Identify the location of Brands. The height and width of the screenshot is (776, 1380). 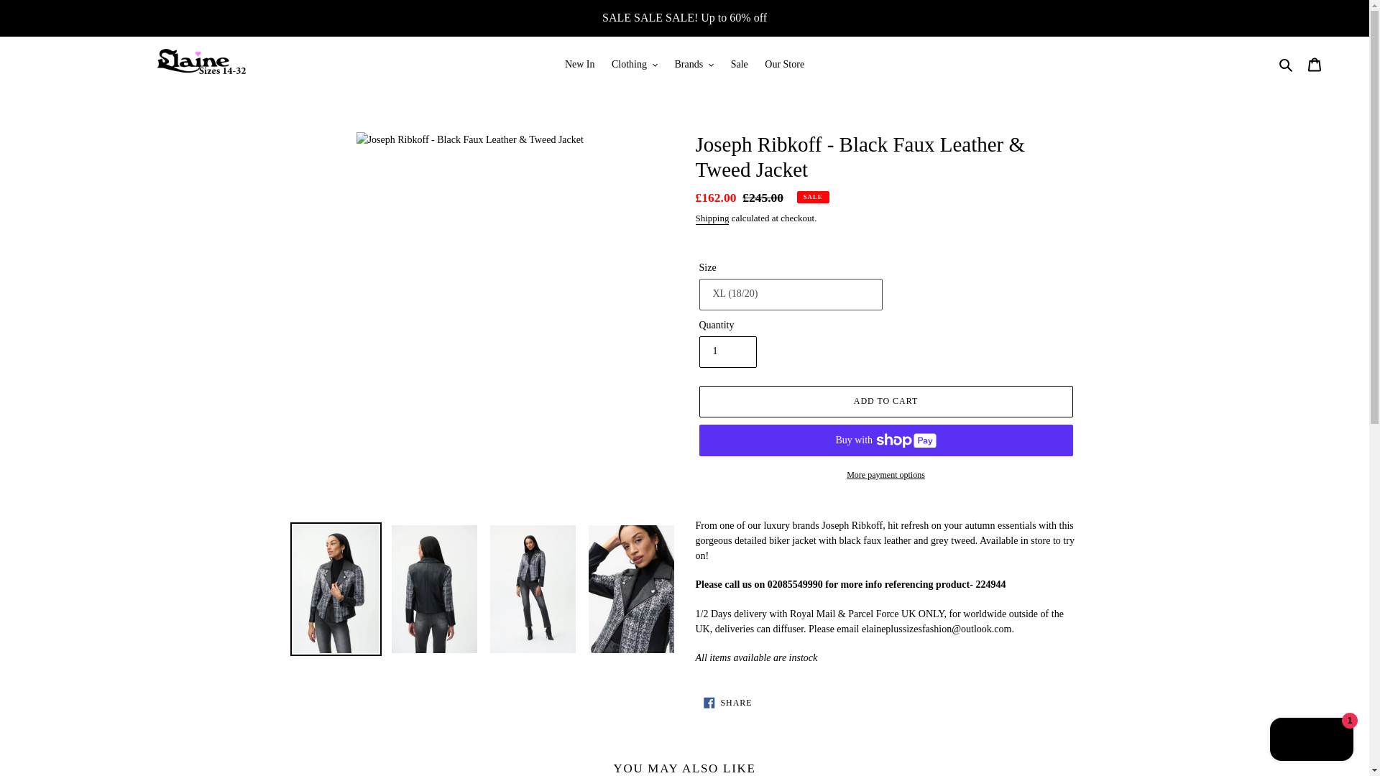
(693, 63).